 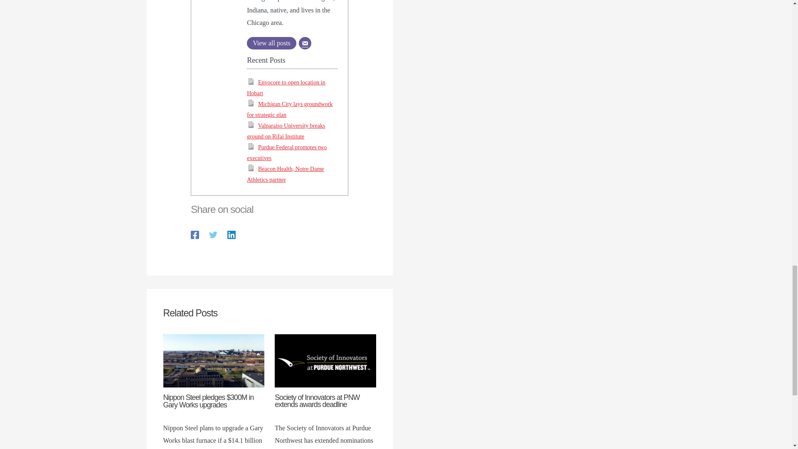 What do you see at coordinates (285, 174) in the screenshot?
I see `Beacon Health, Notre Dame Athletics partner` at bounding box center [285, 174].